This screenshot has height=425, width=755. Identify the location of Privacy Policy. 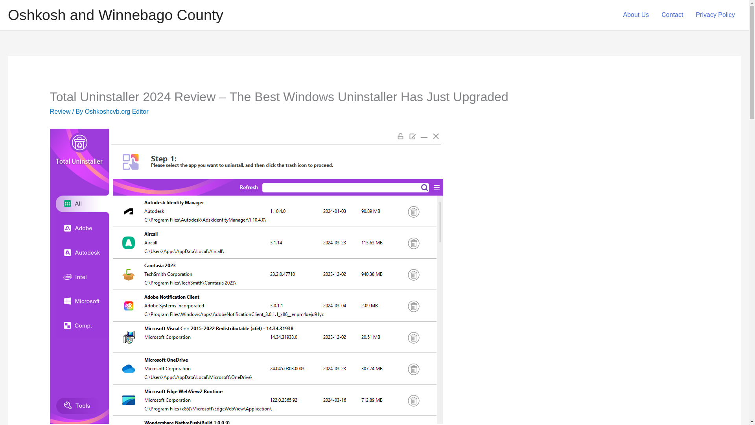
(715, 15).